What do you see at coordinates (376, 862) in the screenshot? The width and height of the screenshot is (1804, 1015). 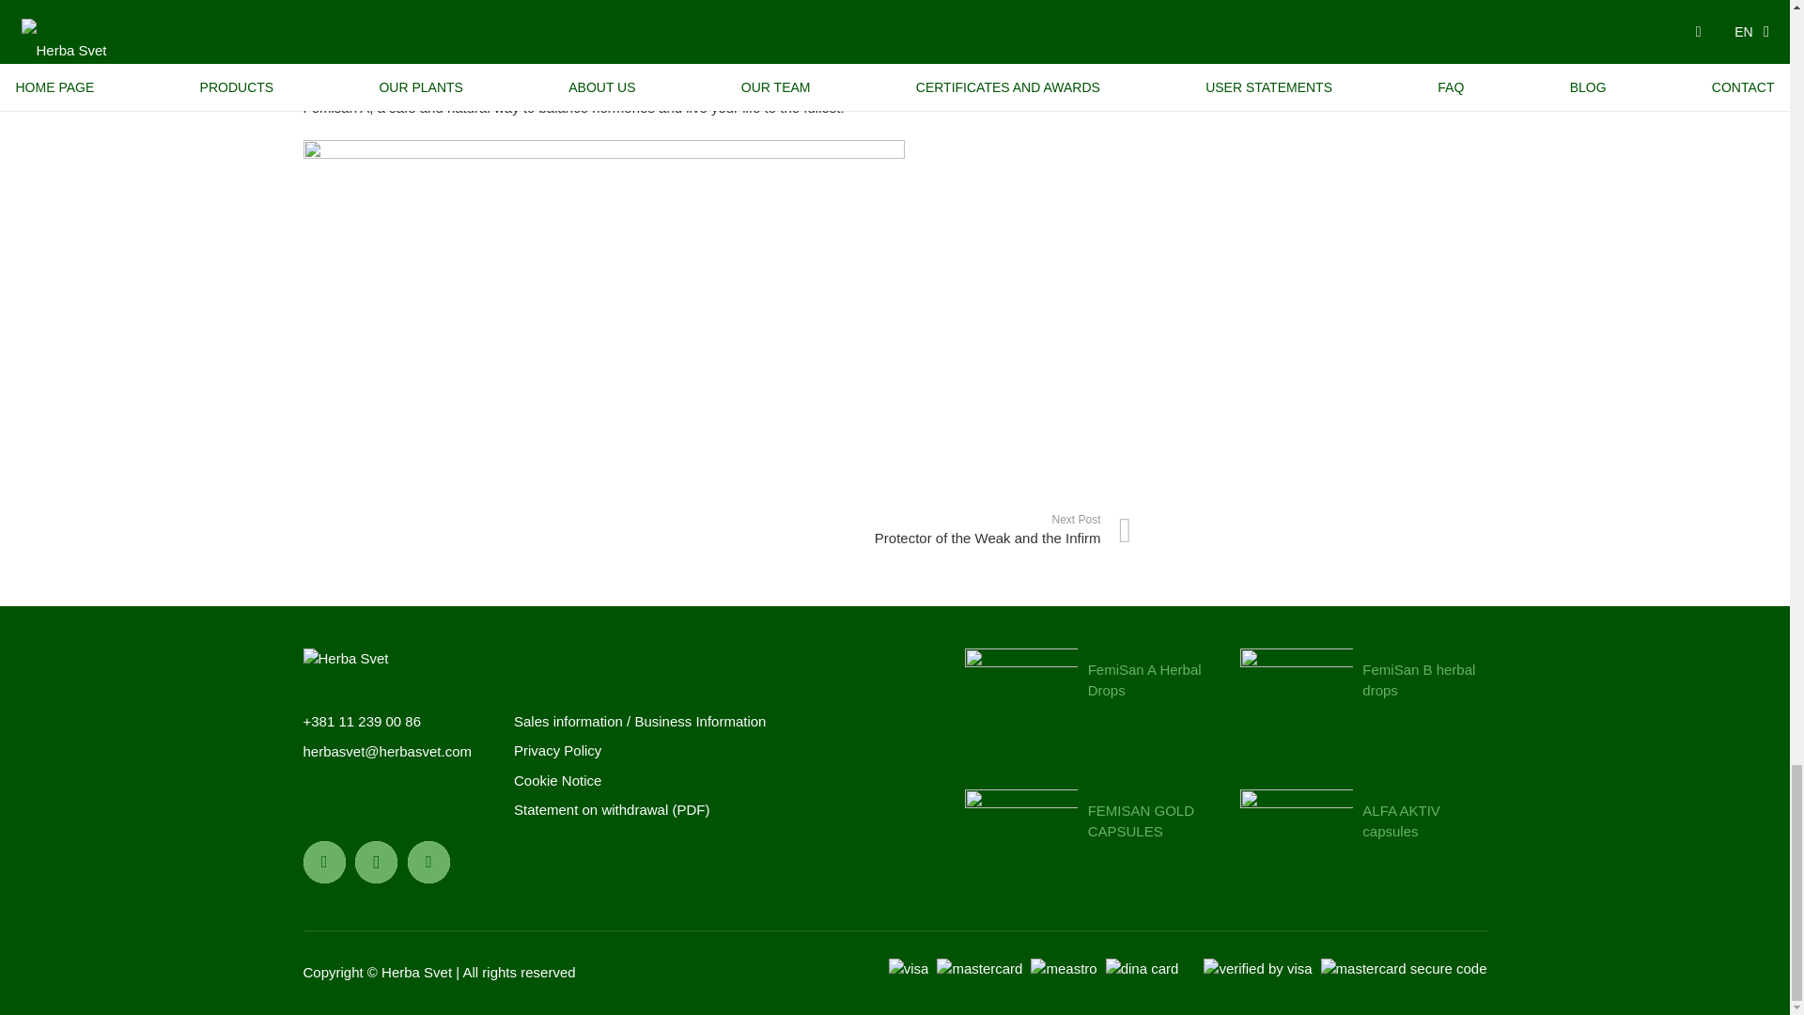 I see `Instagram` at bounding box center [376, 862].